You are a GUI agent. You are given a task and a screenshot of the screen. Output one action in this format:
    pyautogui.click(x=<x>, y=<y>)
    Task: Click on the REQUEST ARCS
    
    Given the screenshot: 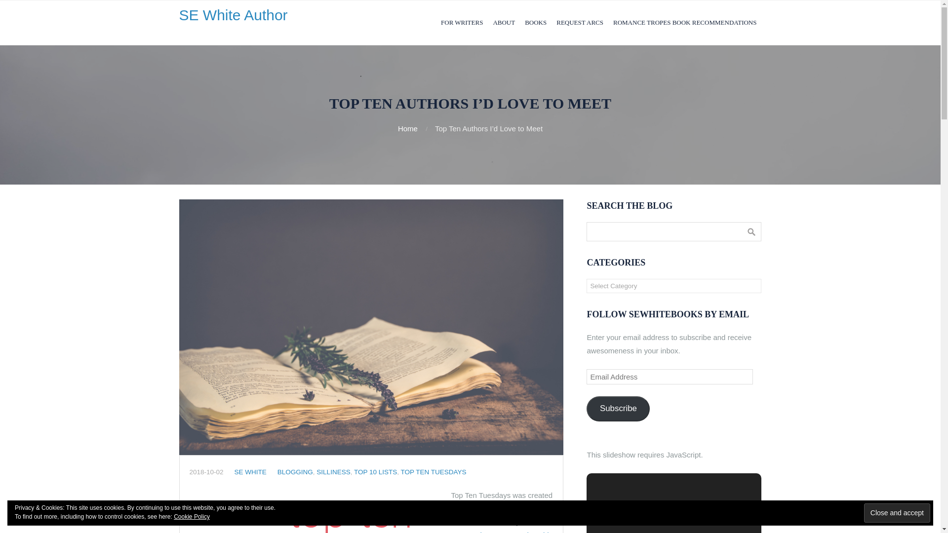 What is the action you would take?
    pyautogui.click(x=580, y=23)
    